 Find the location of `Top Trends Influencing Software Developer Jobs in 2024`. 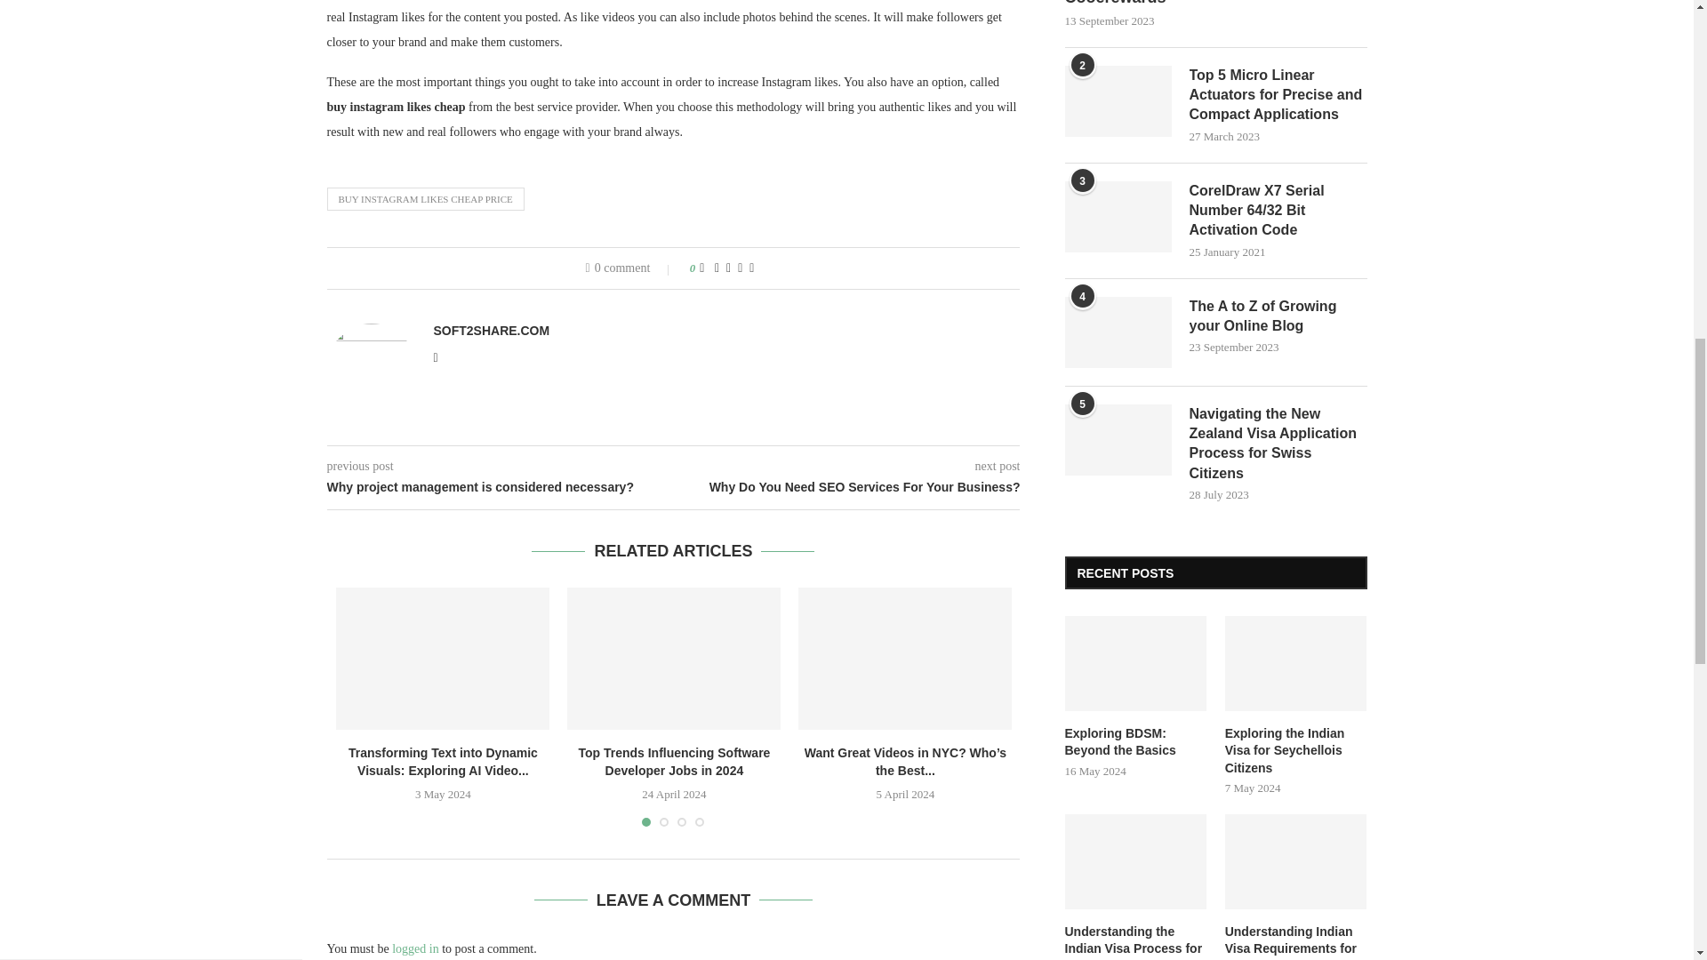

Top Trends Influencing Software Developer Jobs in 2024 is located at coordinates (673, 658).